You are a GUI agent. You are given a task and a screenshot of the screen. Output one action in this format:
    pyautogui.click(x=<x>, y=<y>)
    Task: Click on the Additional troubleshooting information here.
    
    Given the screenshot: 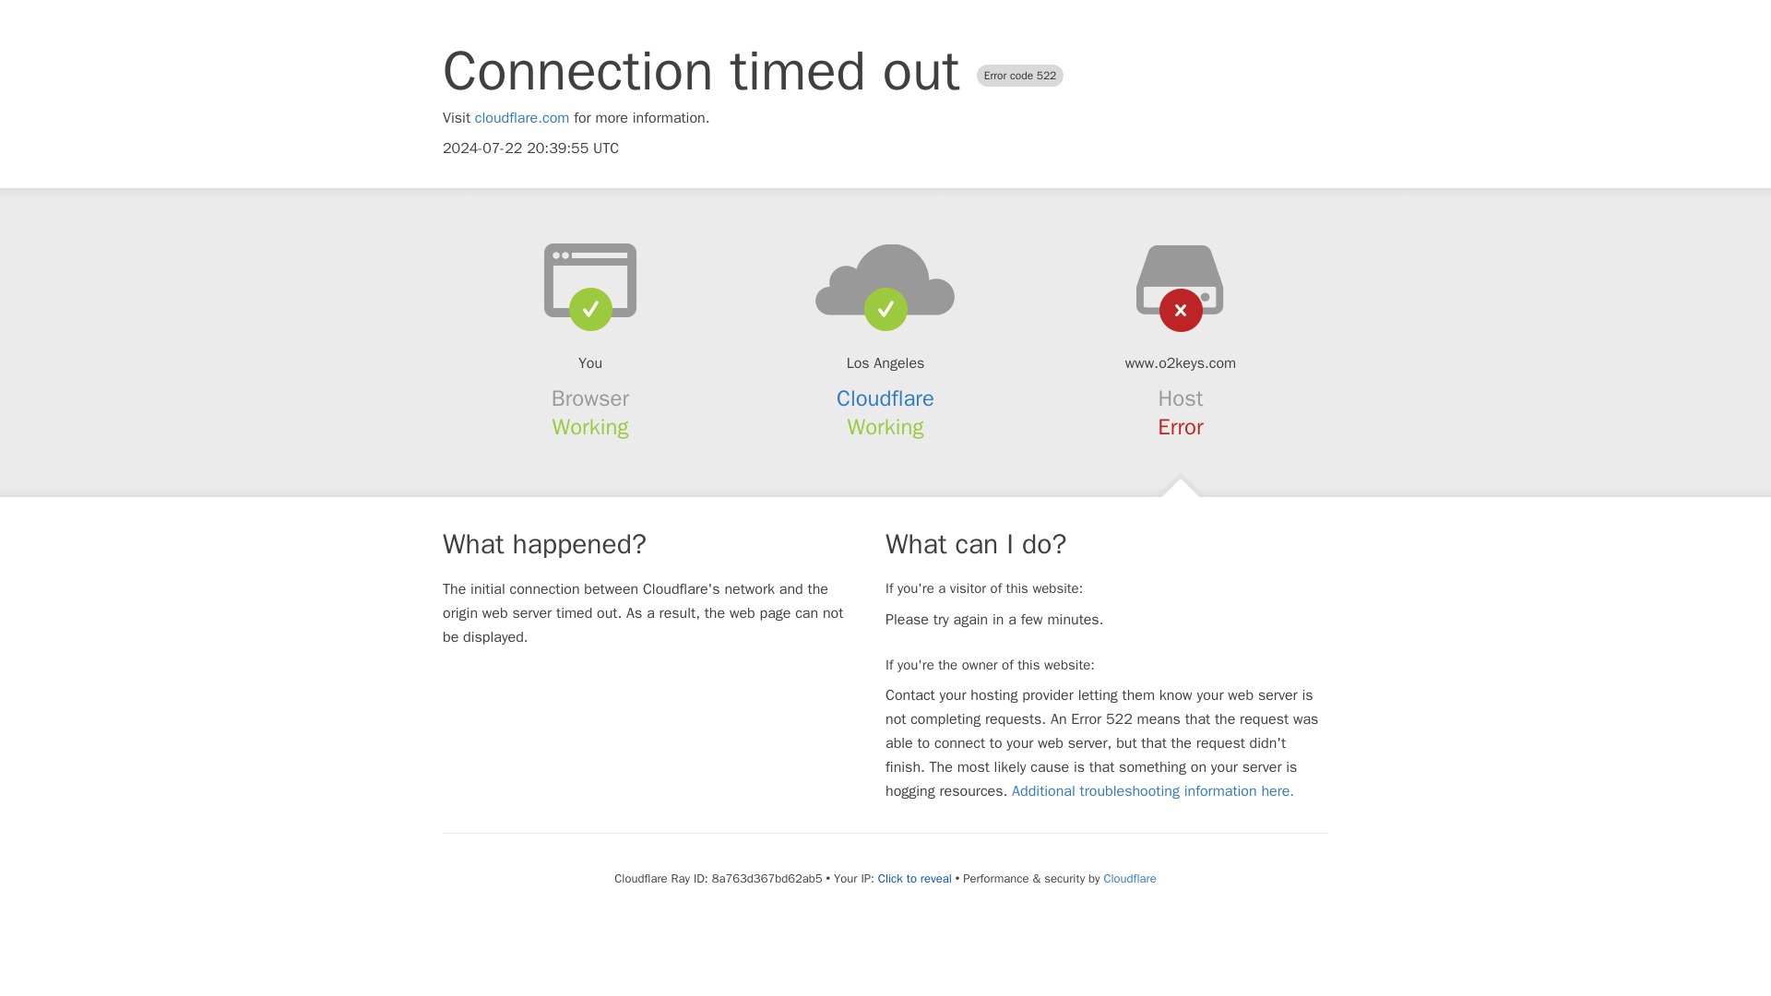 What is the action you would take?
    pyautogui.click(x=1153, y=791)
    